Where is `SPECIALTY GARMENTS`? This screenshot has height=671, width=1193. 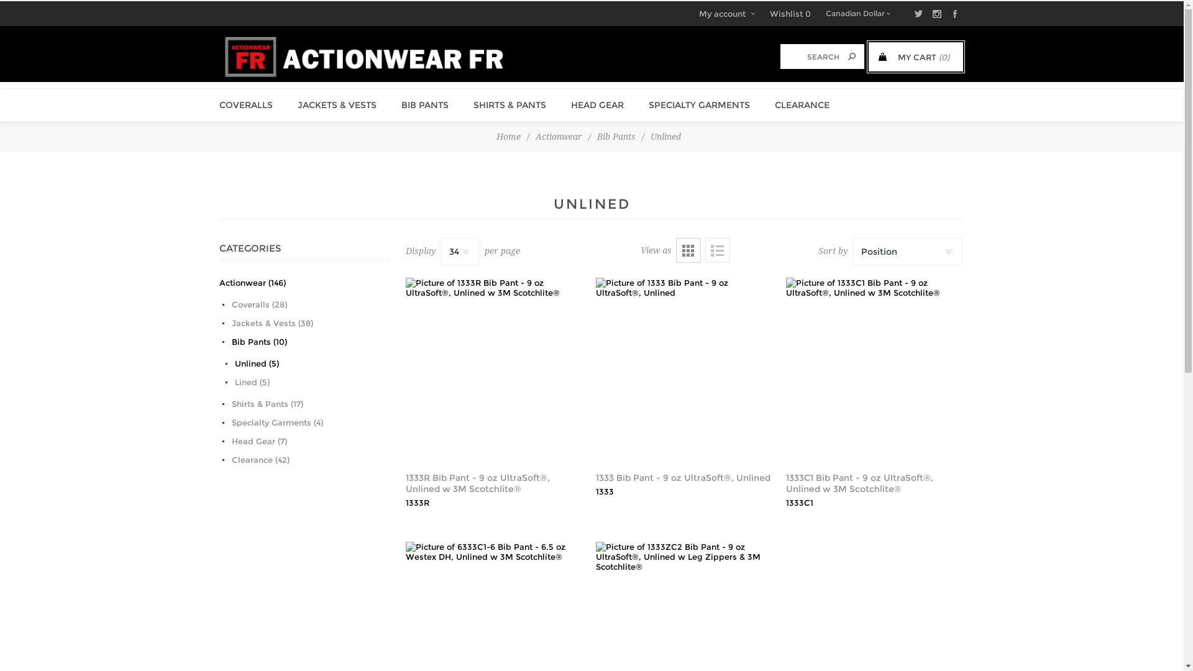 SPECIALTY GARMENTS is located at coordinates (700, 105).